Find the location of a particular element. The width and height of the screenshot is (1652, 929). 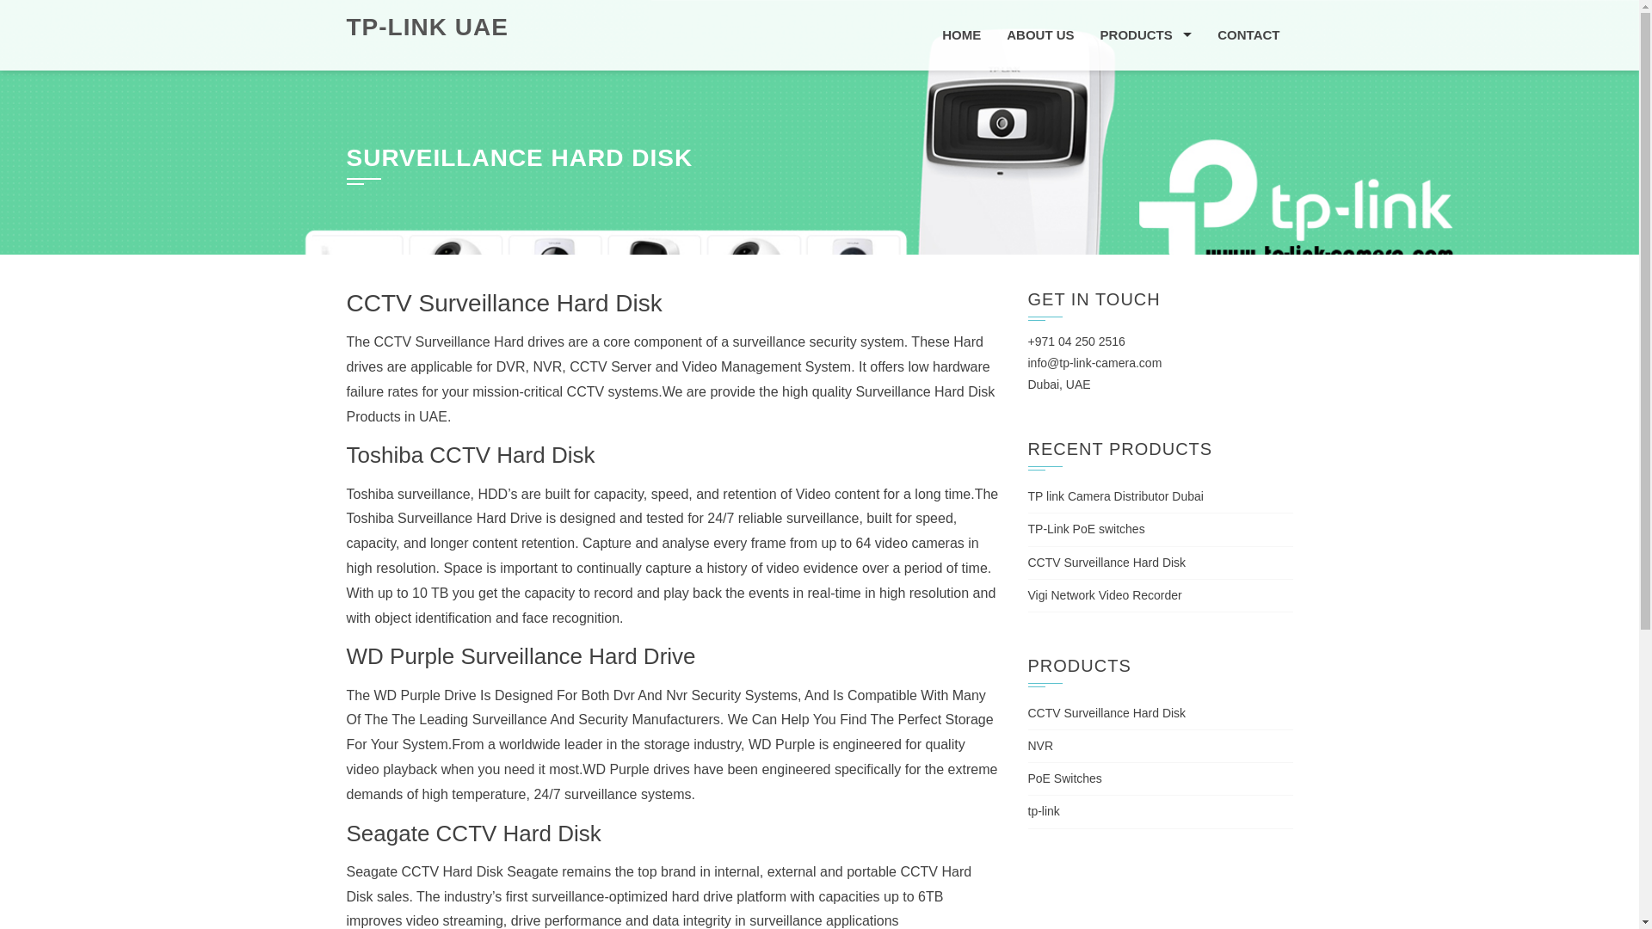

PRODUCTS is located at coordinates (1146, 35).